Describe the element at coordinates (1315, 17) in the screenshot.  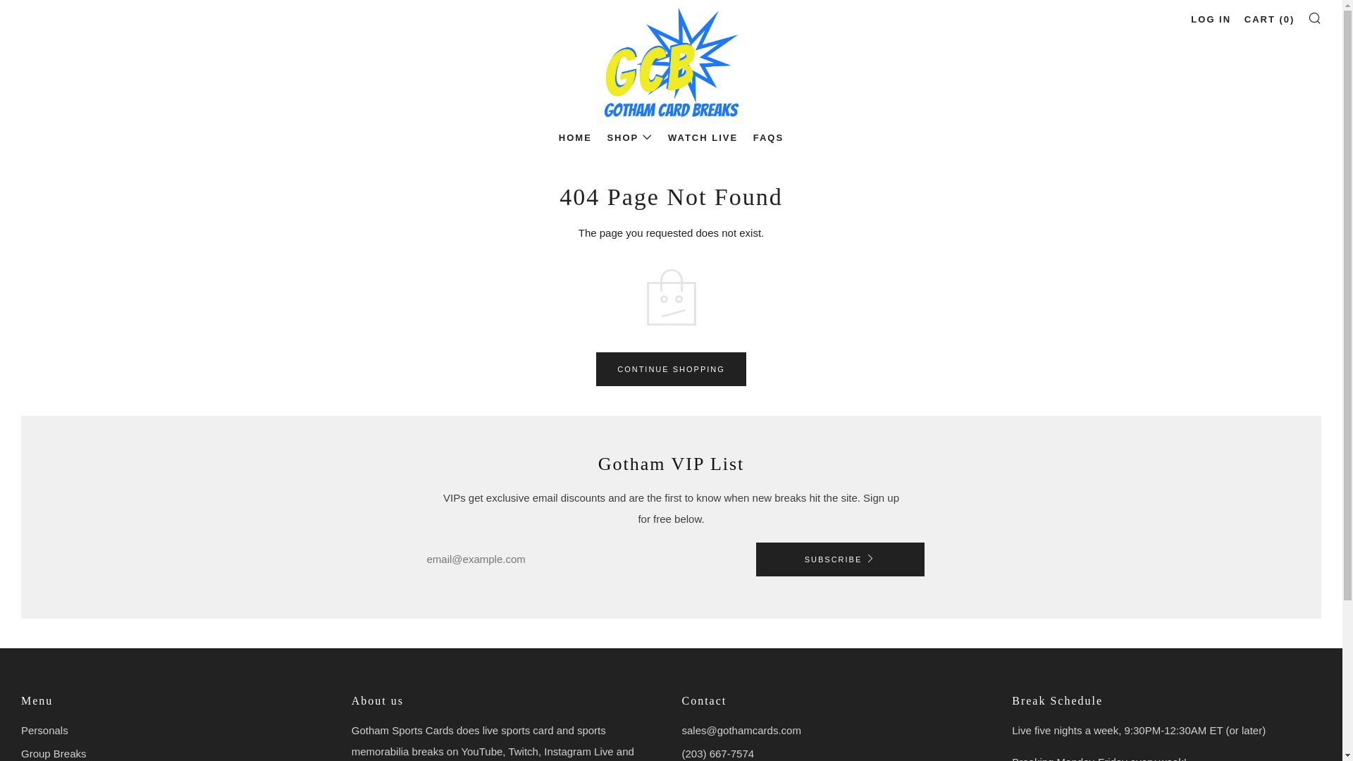
I see `SEARCH` at that location.